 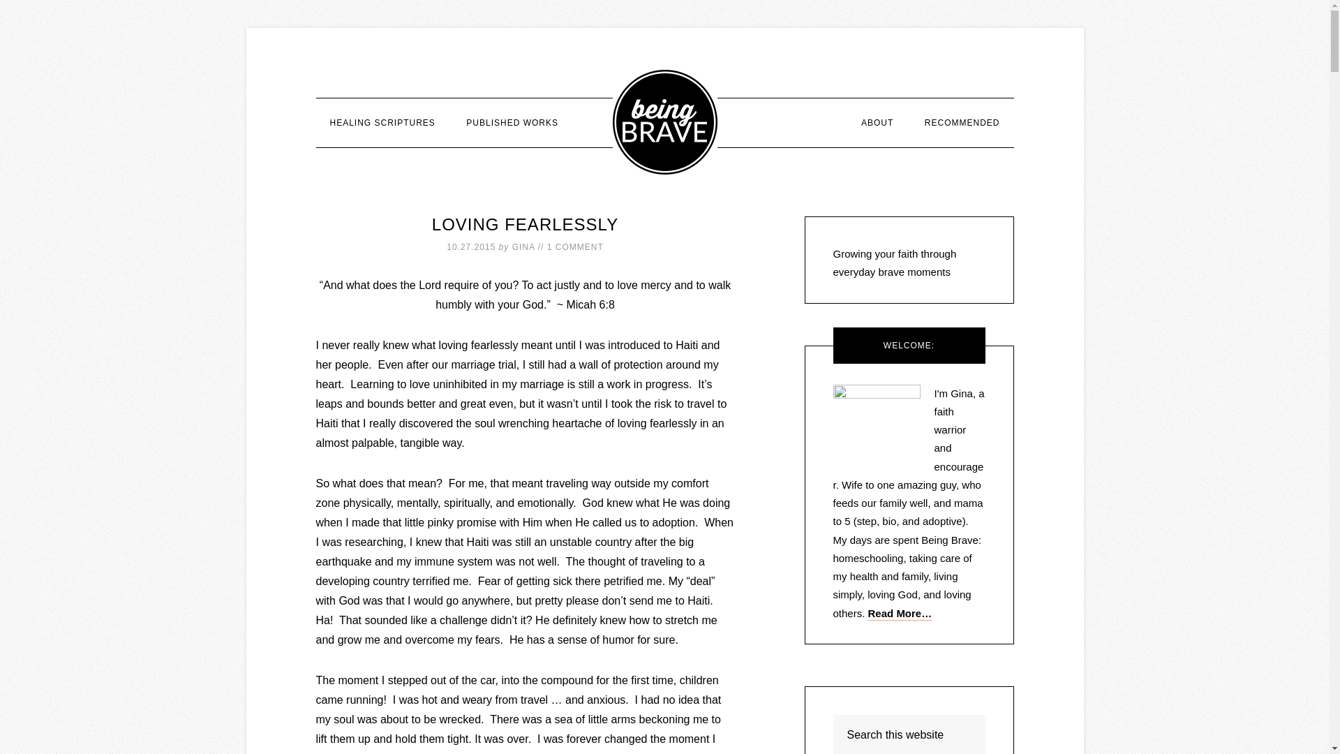 What do you see at coordinates (575, 246) in the screenshot?
I see `1 COMMENT` at bounding box center [575, 246].